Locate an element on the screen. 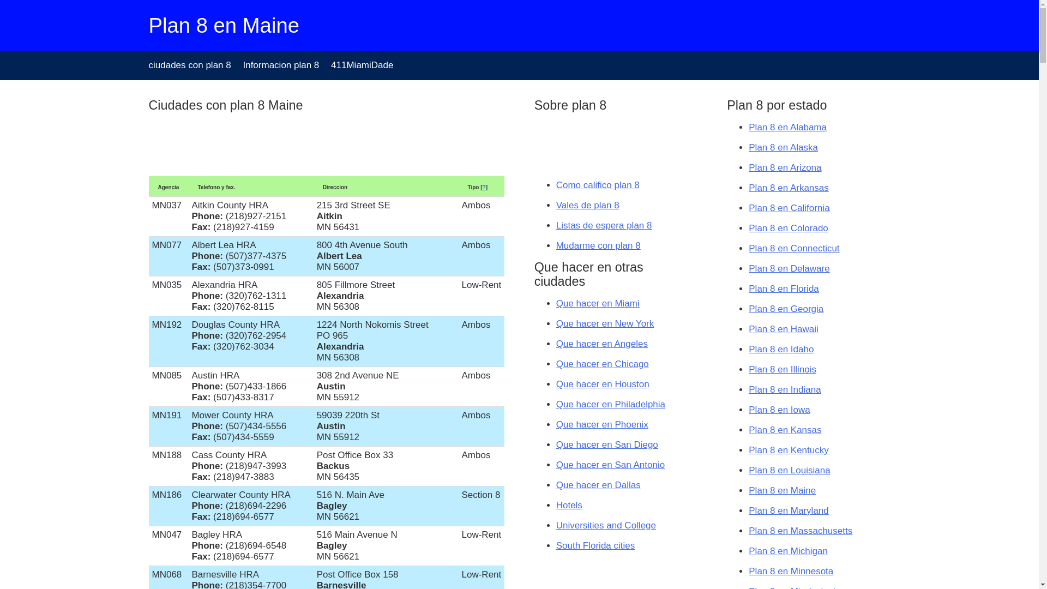 This screenshot has height=589, width=1047. Plan 8 en Alabama is located at coordinates (787, 128).